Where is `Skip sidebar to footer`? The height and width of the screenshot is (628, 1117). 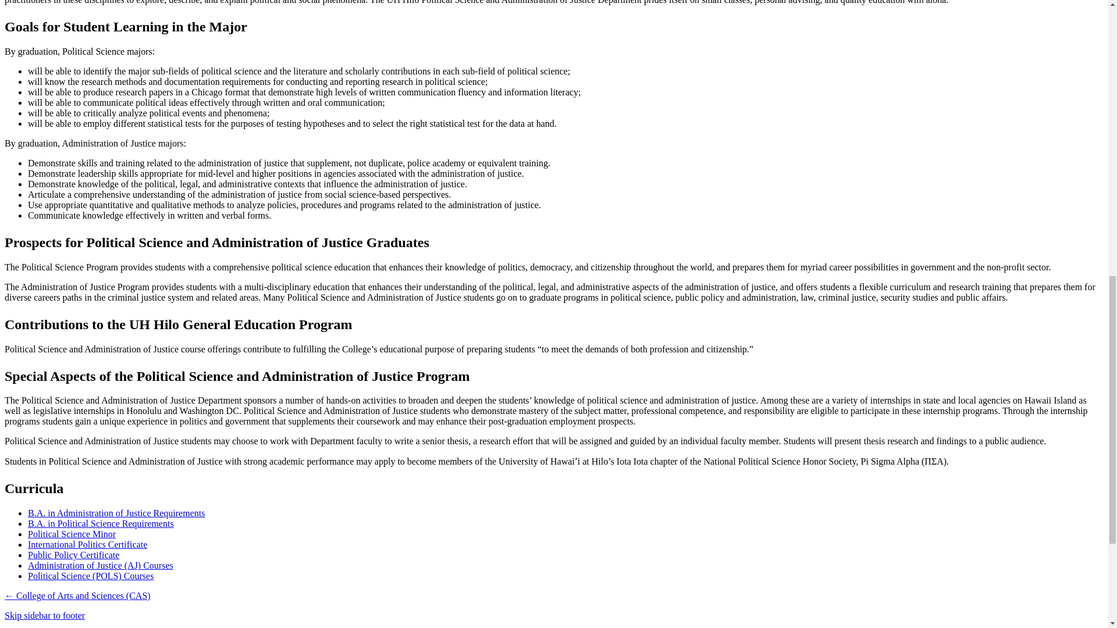 Skip sidebar to footer is located at coordinates (44, 615).